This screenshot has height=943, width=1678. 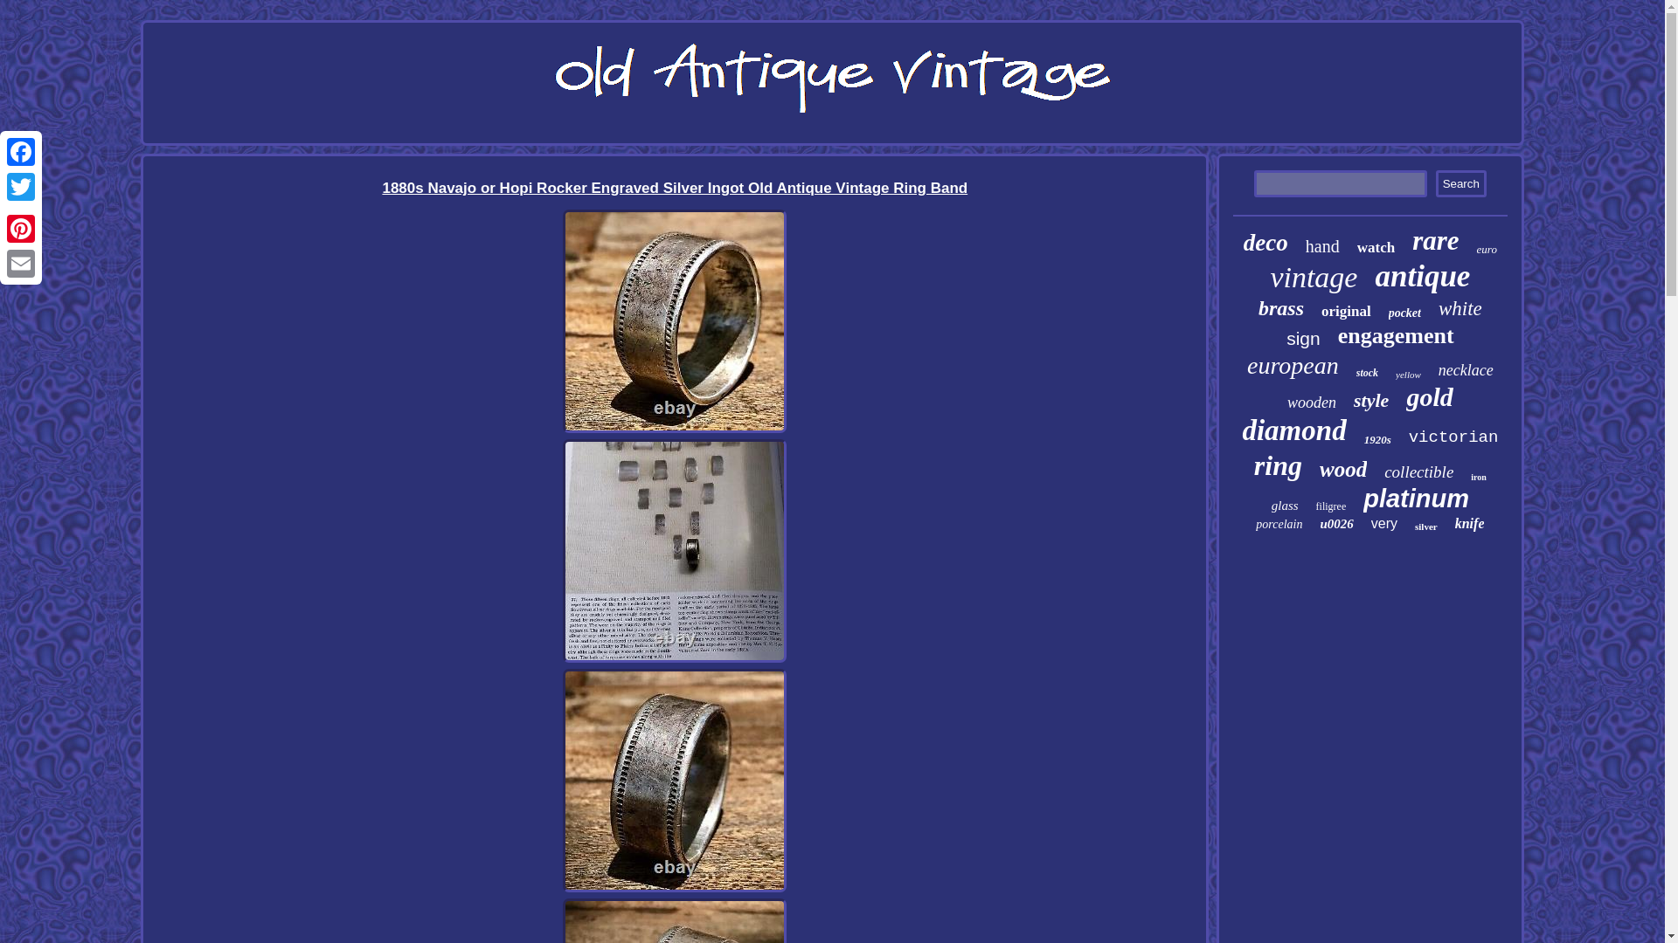 I want to click on Email, so click(x=21, y=263).